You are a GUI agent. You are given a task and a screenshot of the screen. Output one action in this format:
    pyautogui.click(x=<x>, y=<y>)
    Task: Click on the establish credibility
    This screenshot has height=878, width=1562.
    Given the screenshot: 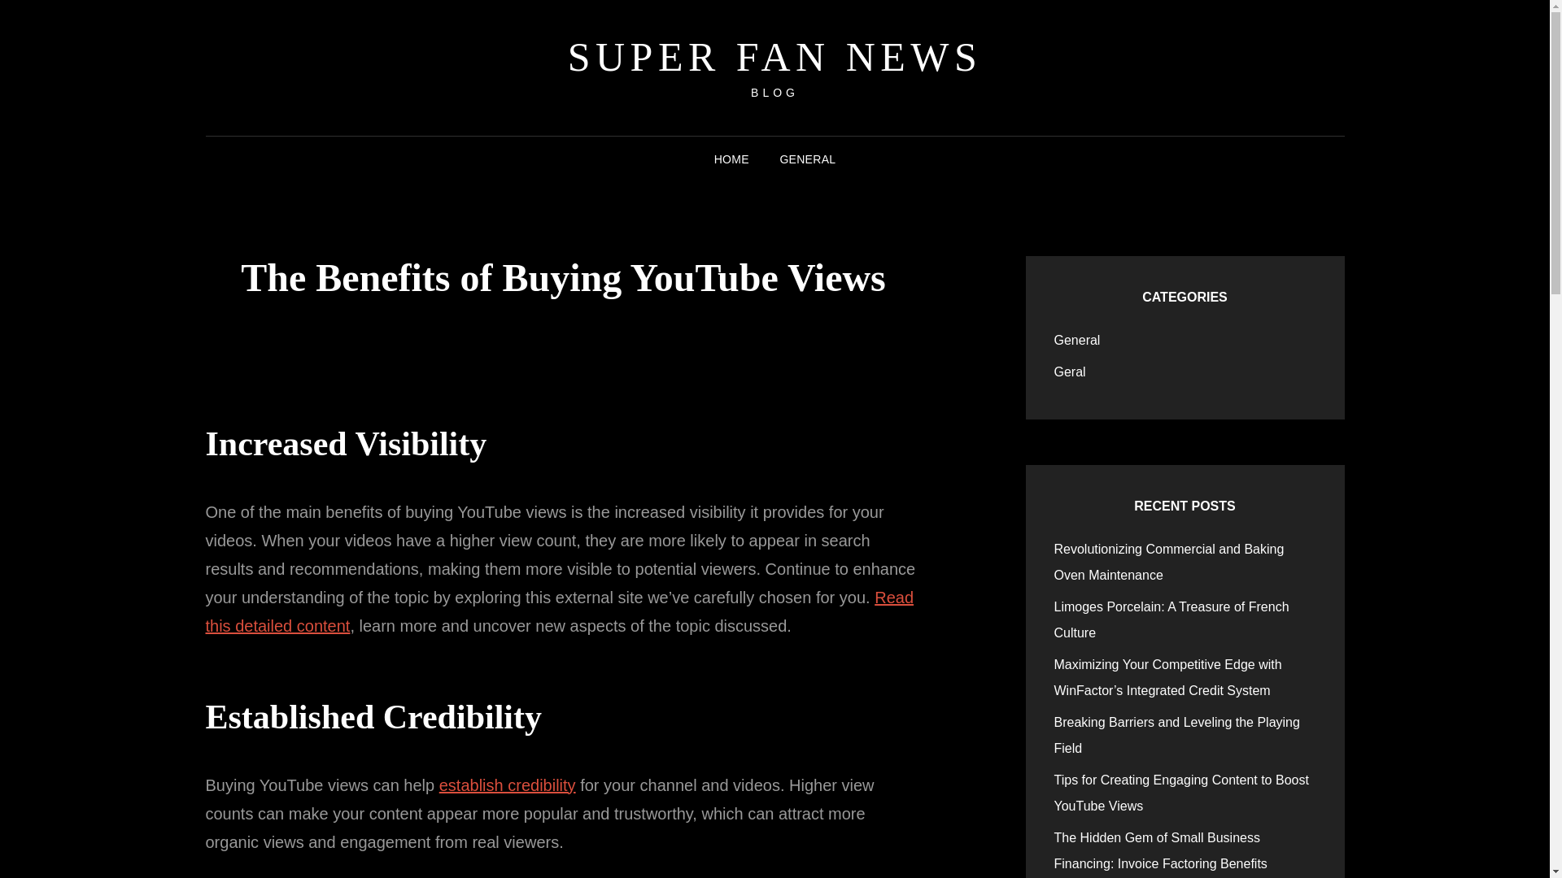 What is the action you would take?
    pyautogui.click(x=508, y=785)
    